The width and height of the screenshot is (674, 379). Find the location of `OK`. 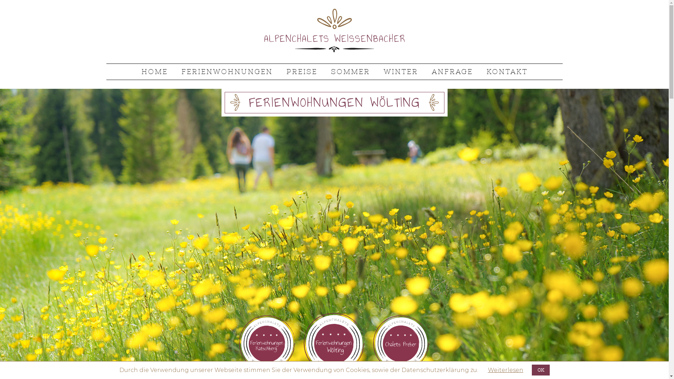

OK is located at coordinates (541, 370).